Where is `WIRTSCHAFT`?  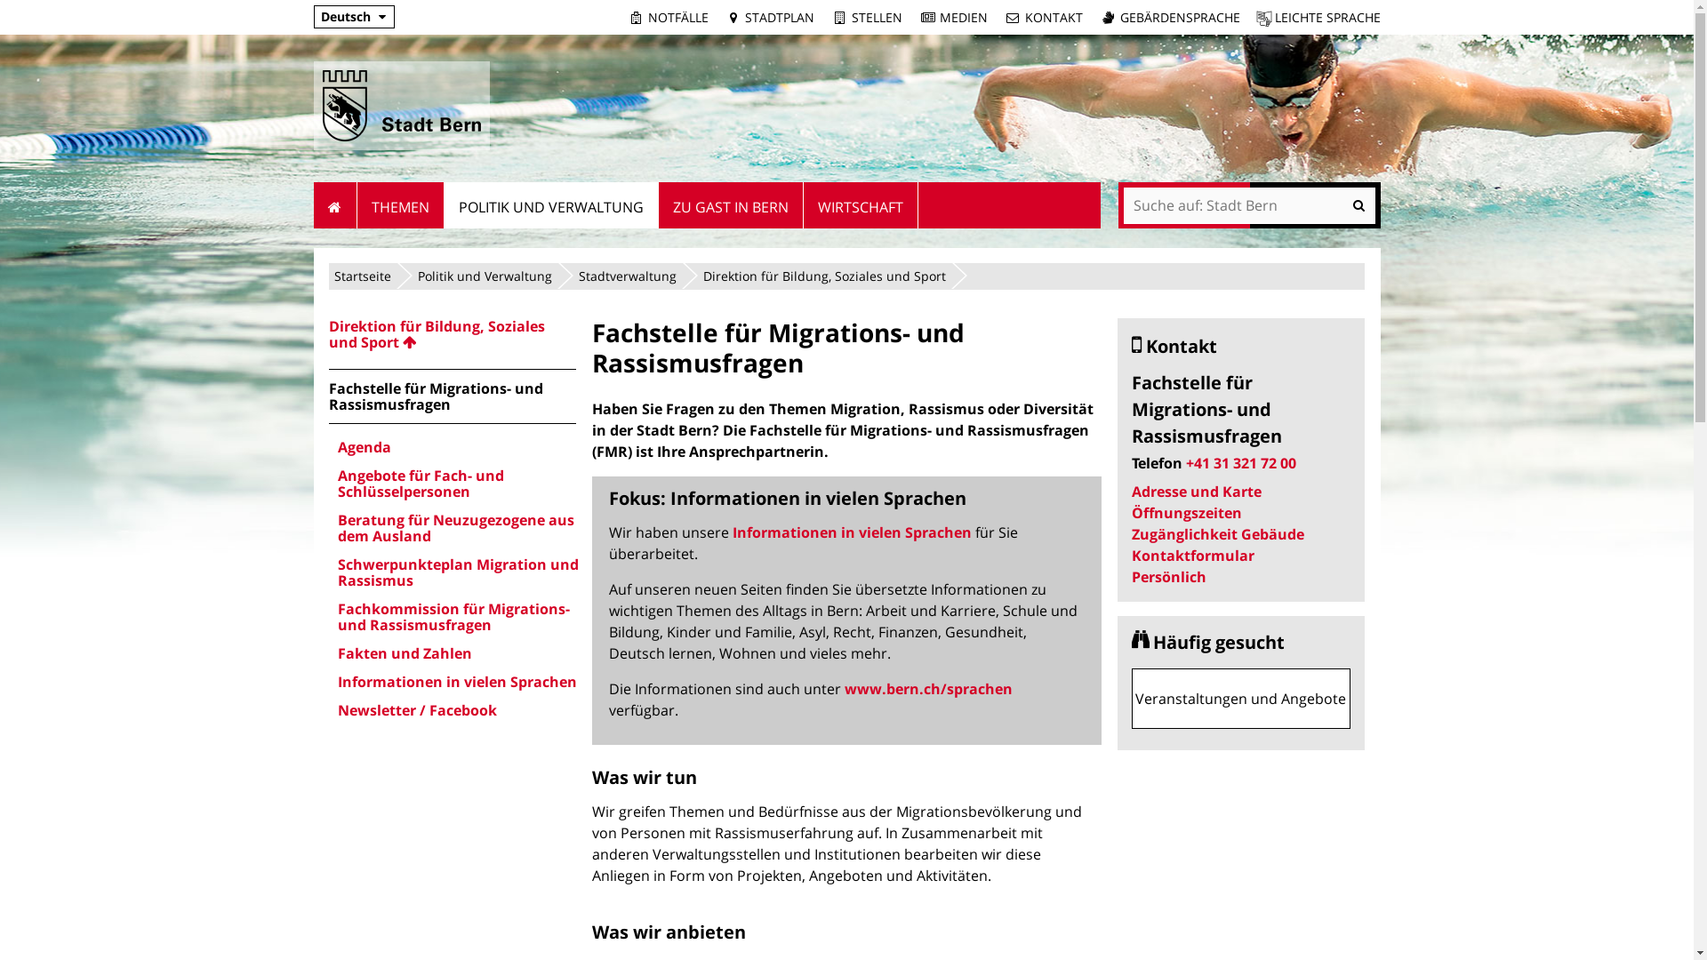
WIRTSCHAFT is located at coordinates (861, 205).